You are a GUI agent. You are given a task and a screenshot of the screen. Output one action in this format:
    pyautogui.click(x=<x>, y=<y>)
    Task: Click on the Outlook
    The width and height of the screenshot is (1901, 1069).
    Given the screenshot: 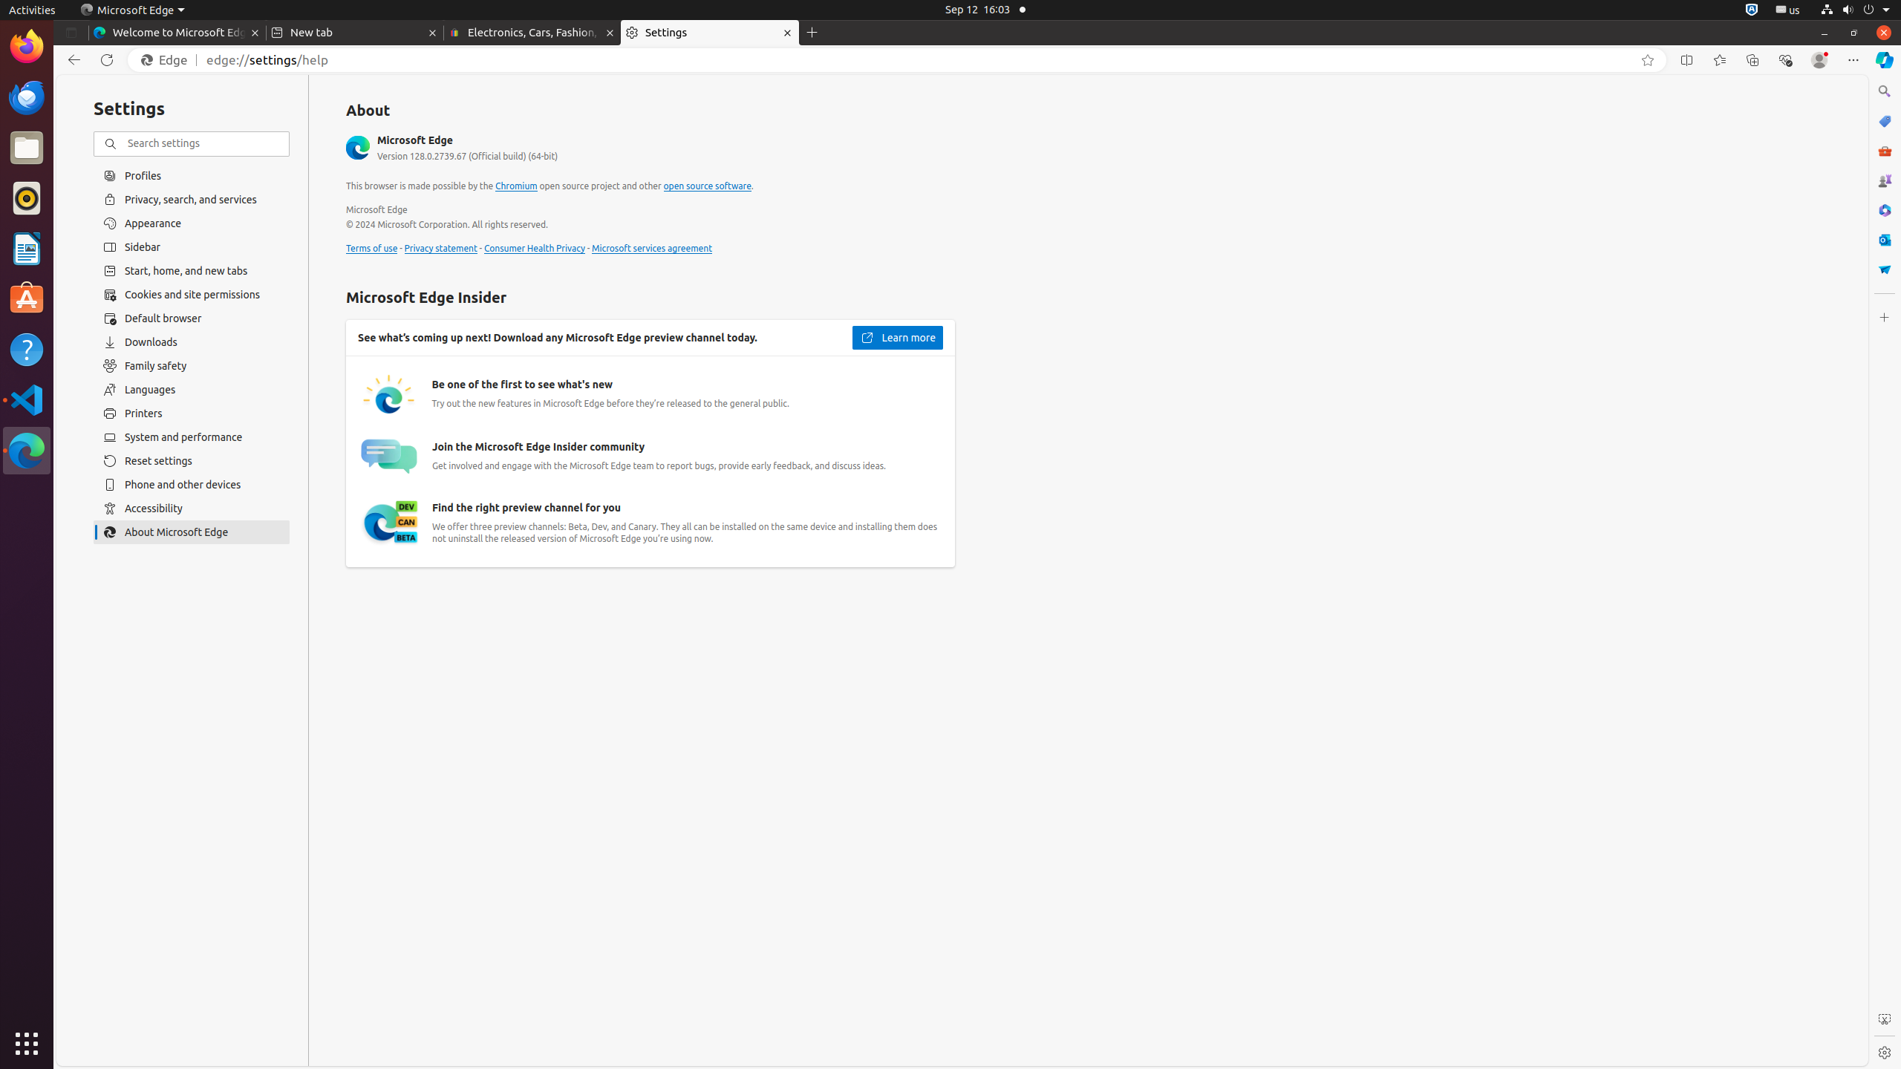 What is the action you would take?
    pyautogui.click(x=1885, y=240)
    